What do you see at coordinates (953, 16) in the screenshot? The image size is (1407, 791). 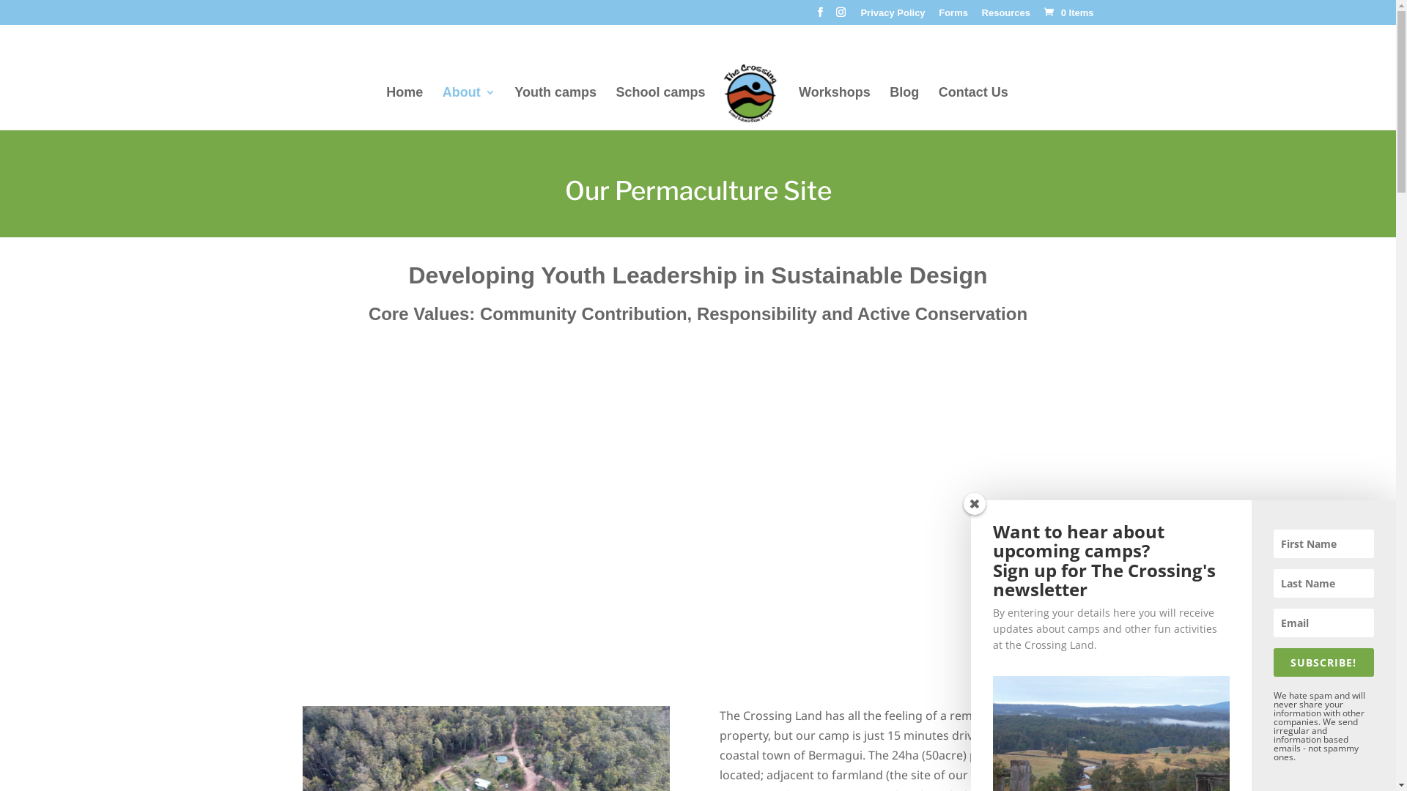 I see `Forms` at bounding box center [953, 16].